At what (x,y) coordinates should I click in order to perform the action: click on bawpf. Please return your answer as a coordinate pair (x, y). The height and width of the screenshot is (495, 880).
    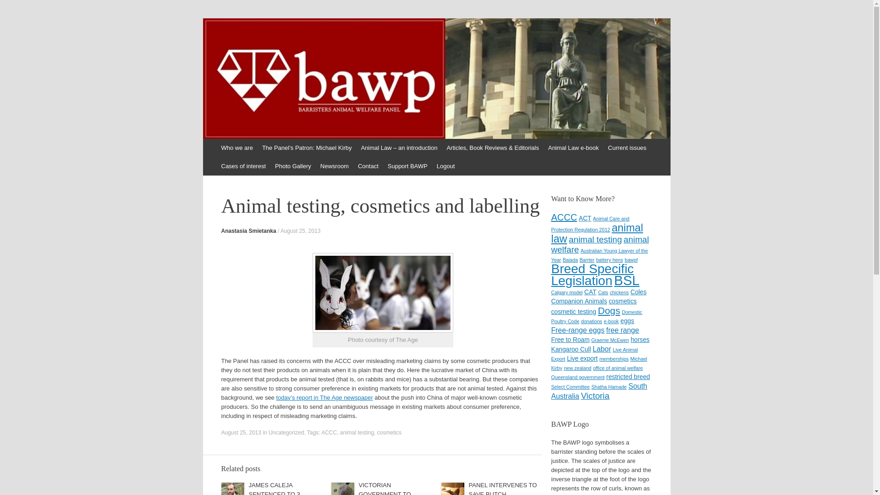
    Looking at the image, I should click on (631, 260).